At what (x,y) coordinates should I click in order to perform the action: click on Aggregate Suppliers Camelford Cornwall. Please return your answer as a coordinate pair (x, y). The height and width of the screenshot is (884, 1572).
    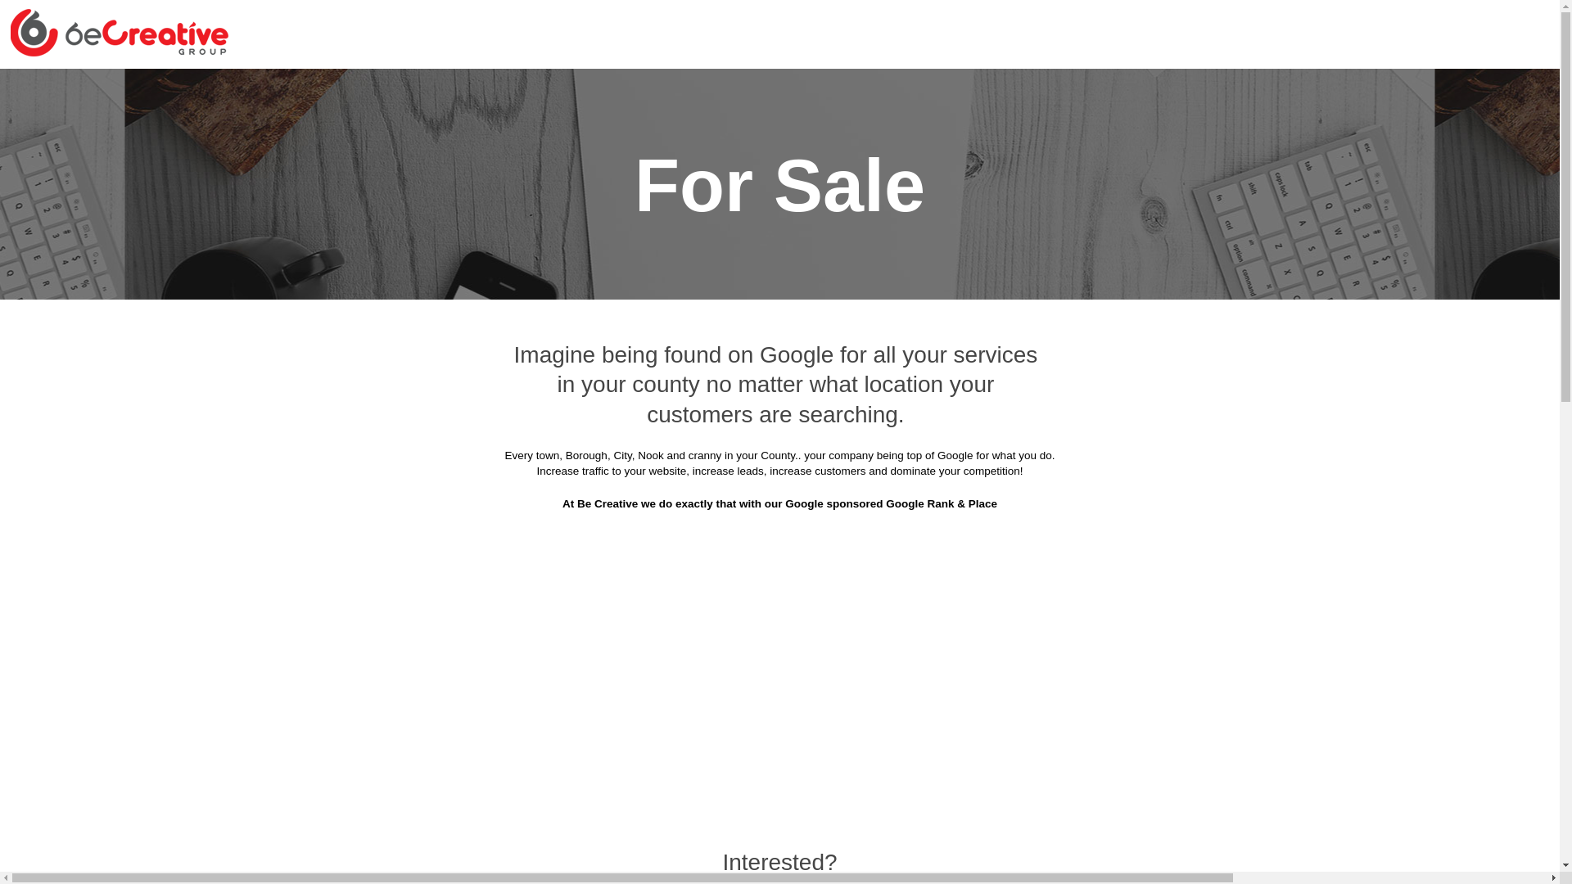
    Looking at the image, I should click on (422, 252).